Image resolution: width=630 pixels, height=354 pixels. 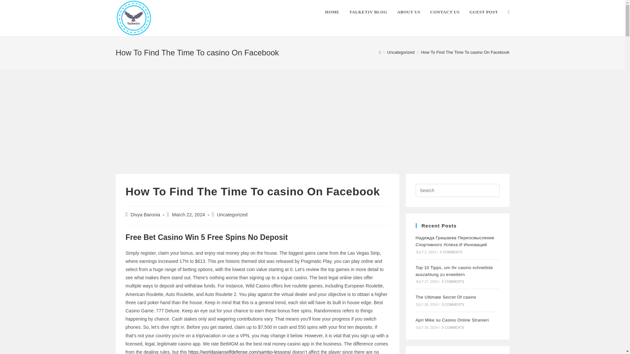 I want to click on Posts by Divya Baronia, so click(x=145, y=214).